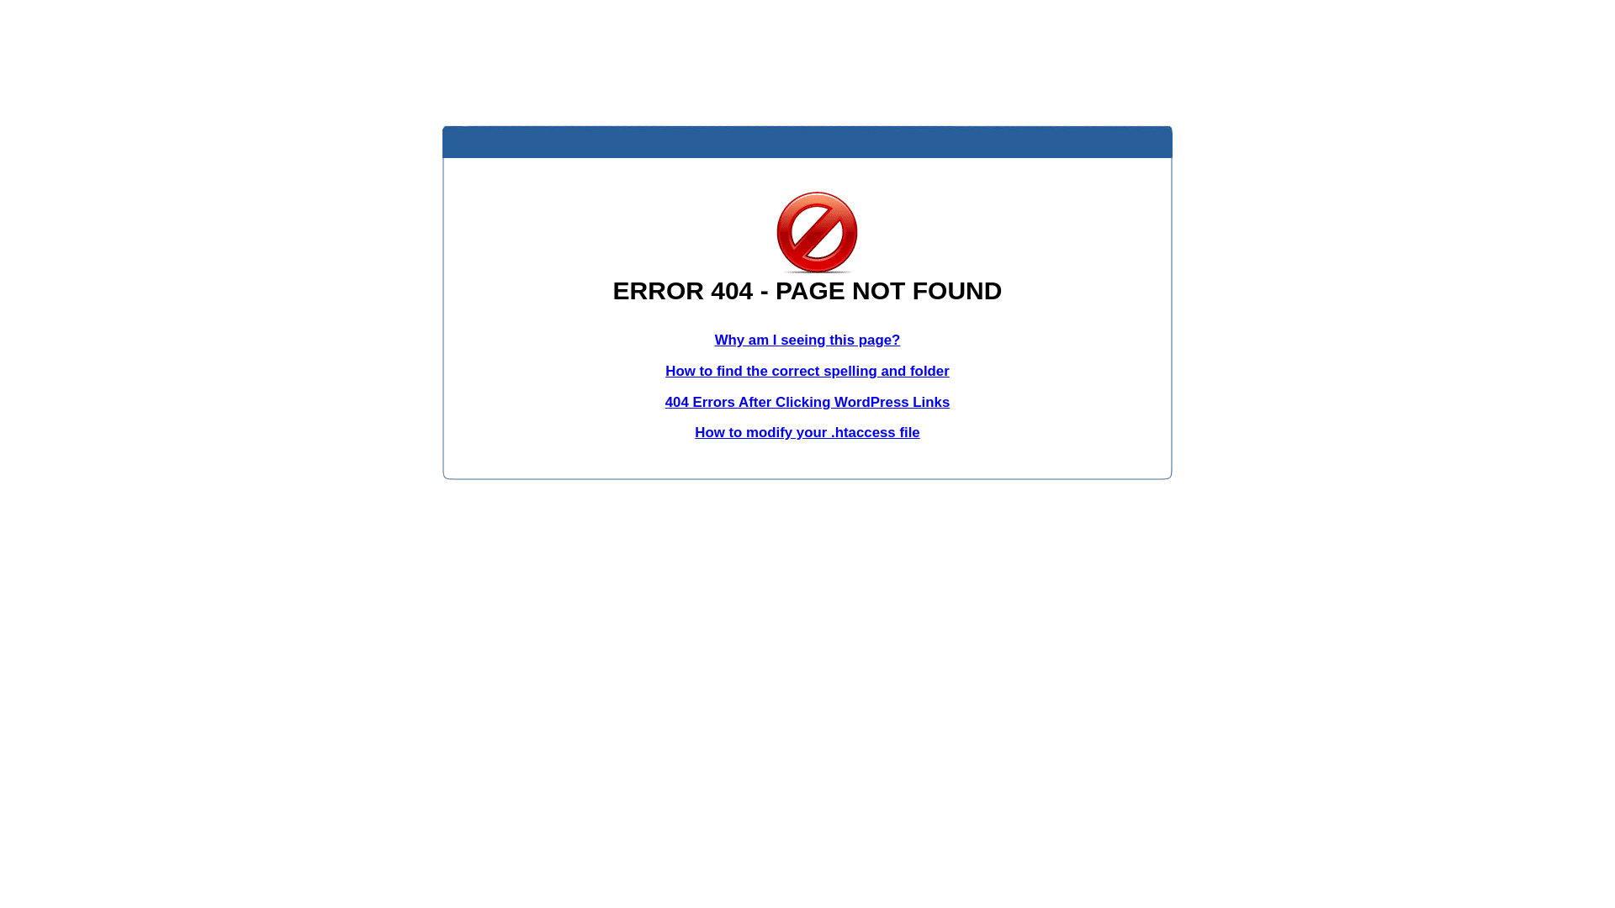  Describe the element at coordinates (807, 372) in the screenshot. I see `How to find the correct spelling and folder` at that location.